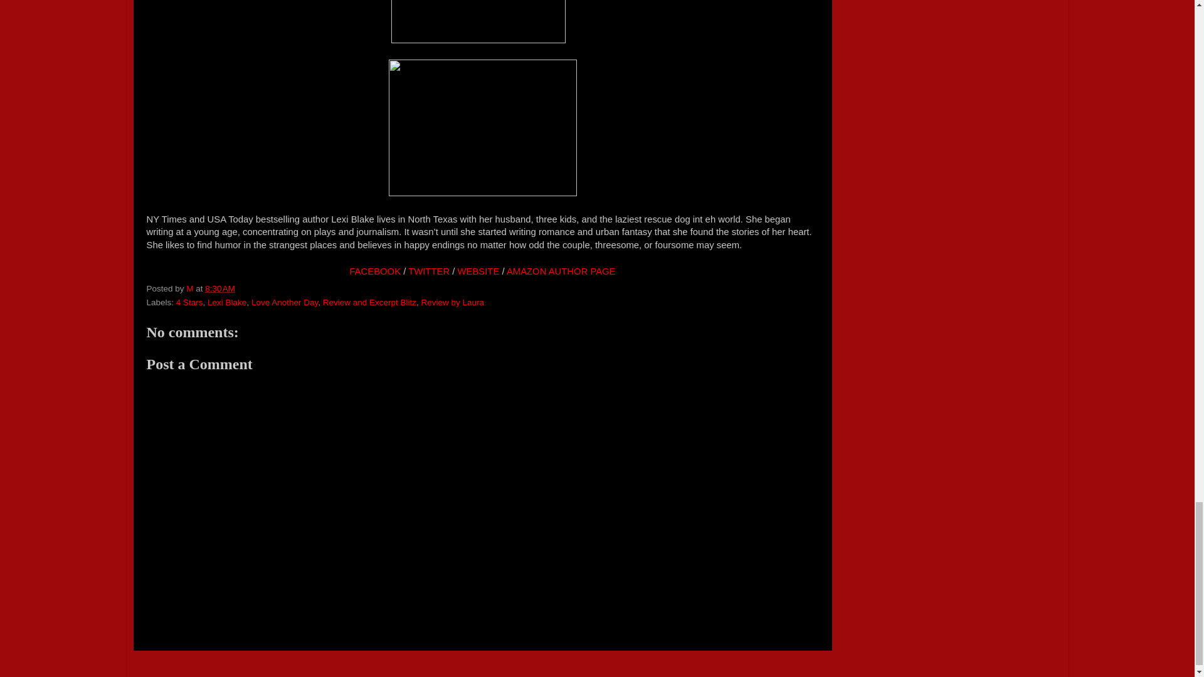  Describe the element at coordinates (453, 302) in the screenshot. I see `Review by Laura` at that location.